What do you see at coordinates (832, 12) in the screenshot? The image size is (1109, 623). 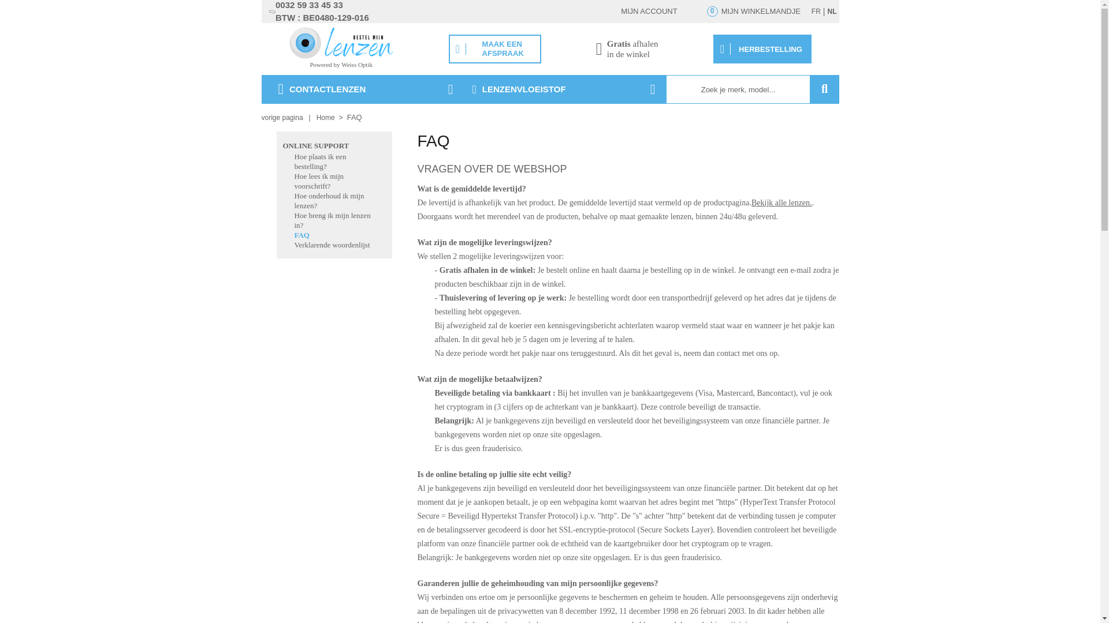 I see `NL` at bounding box center [832, 12].